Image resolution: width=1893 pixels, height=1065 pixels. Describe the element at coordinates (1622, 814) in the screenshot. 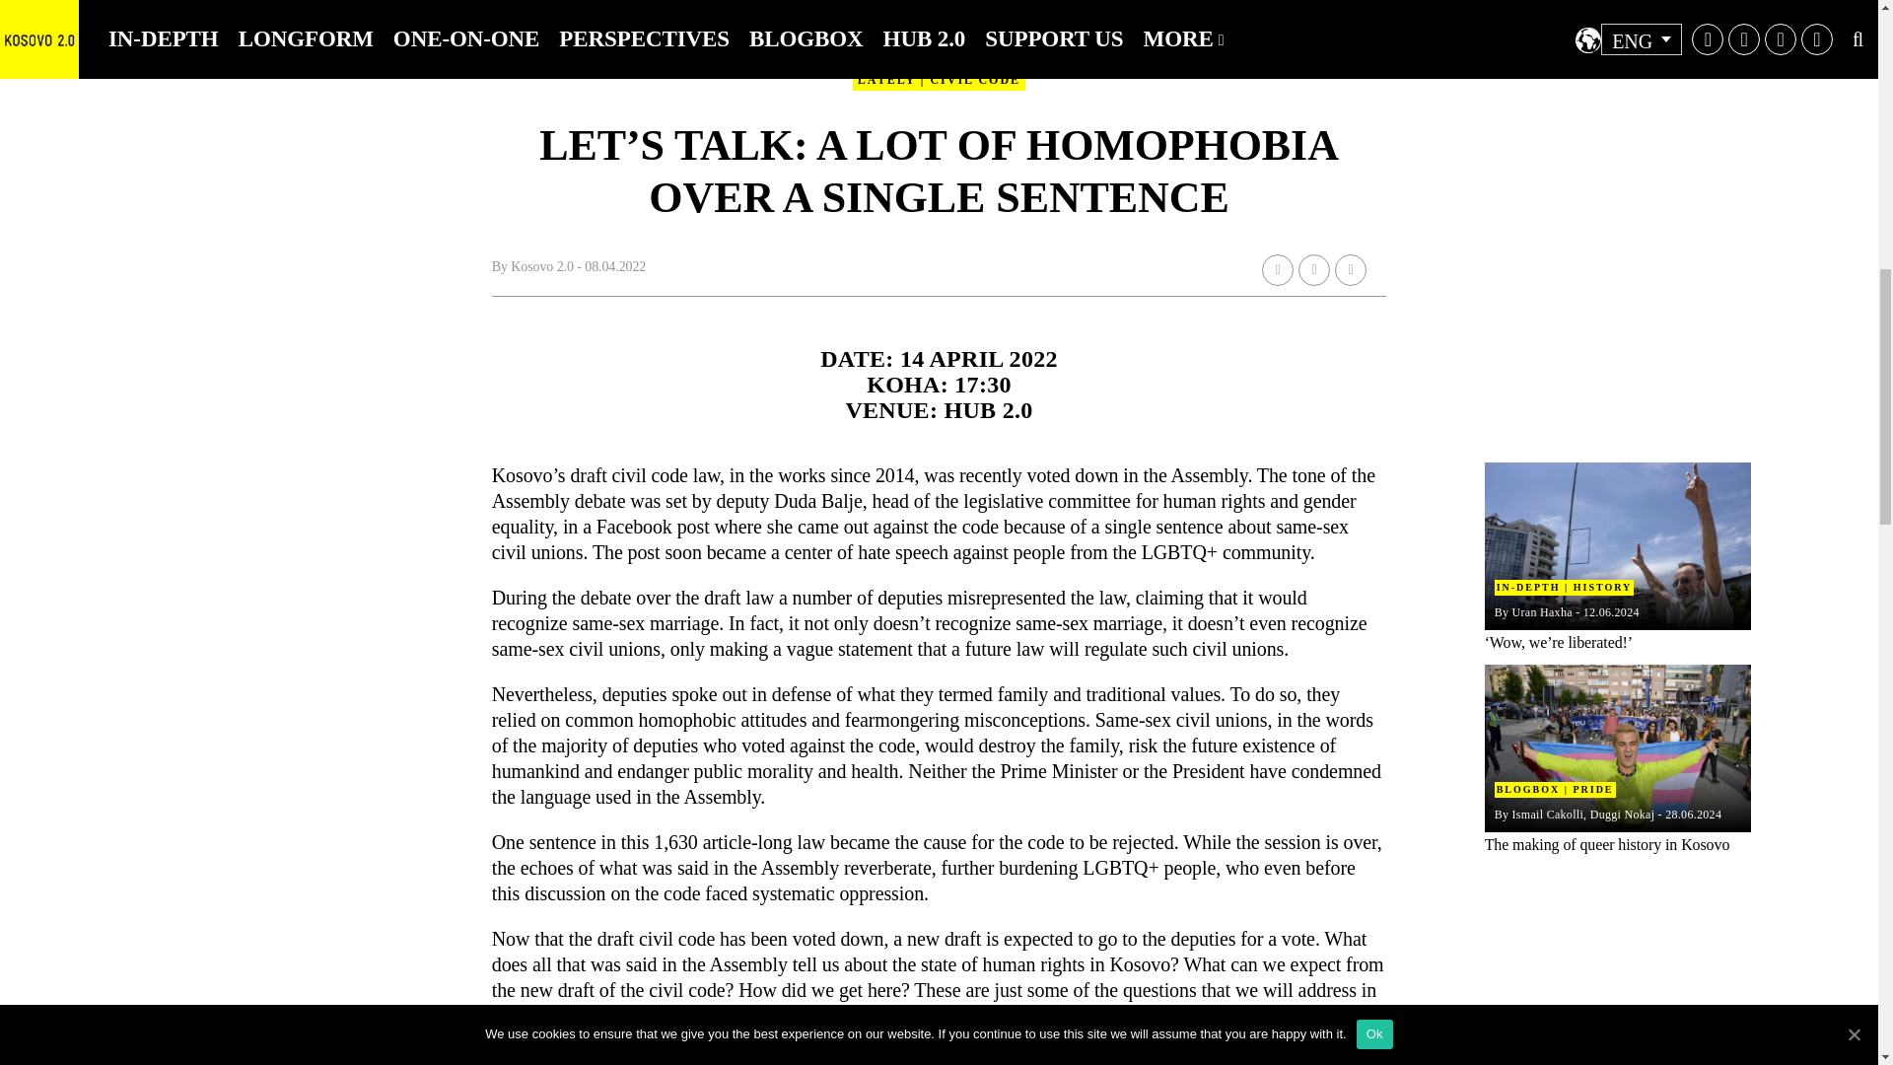

I see `Posts by Duggi Nokaj` at that location.